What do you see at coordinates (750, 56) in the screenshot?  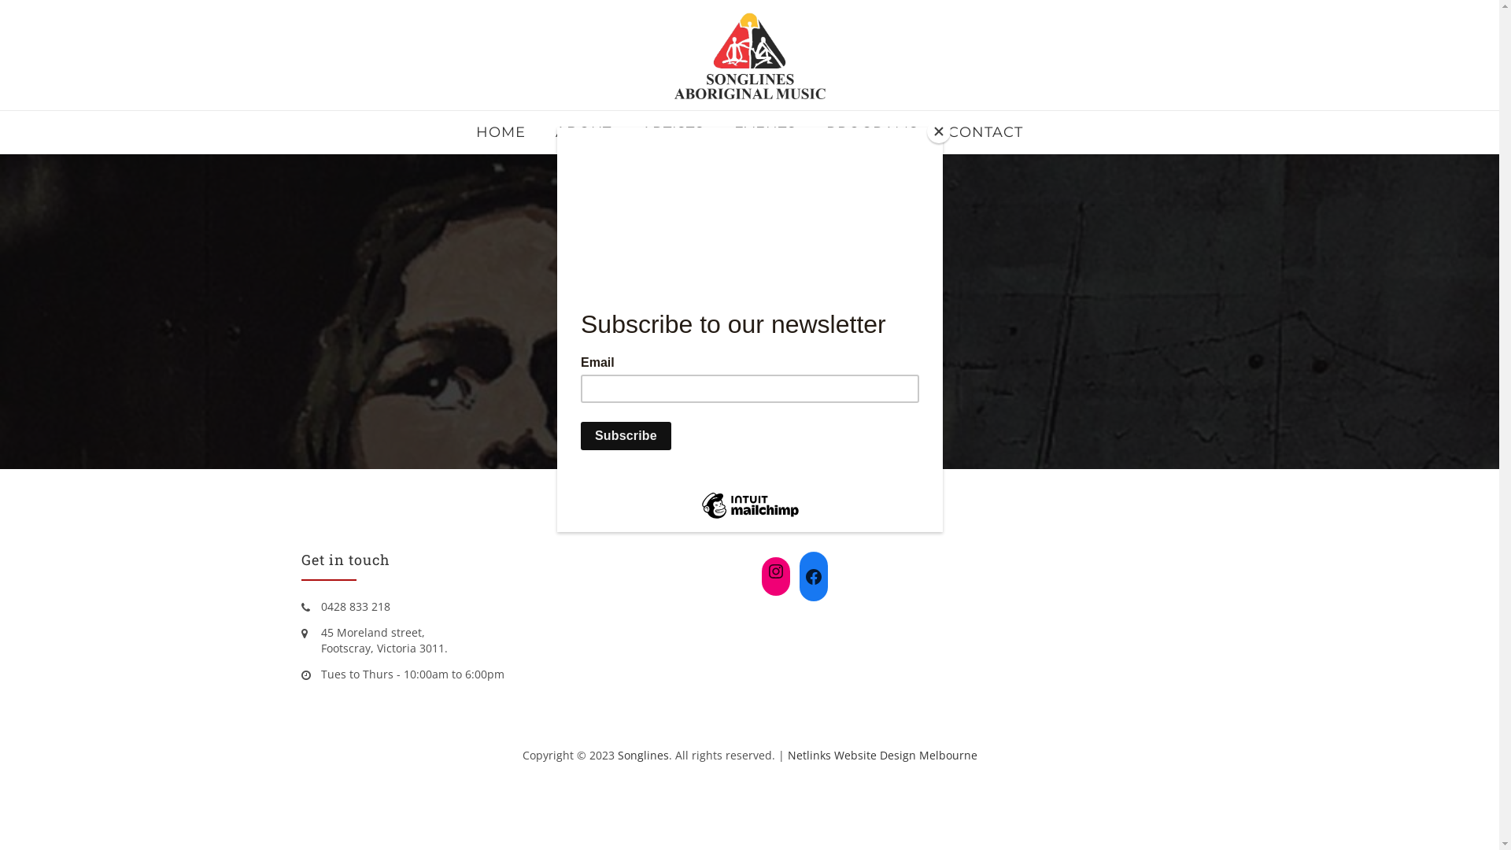 I see `Songlines` at bounding box center [750, 56].